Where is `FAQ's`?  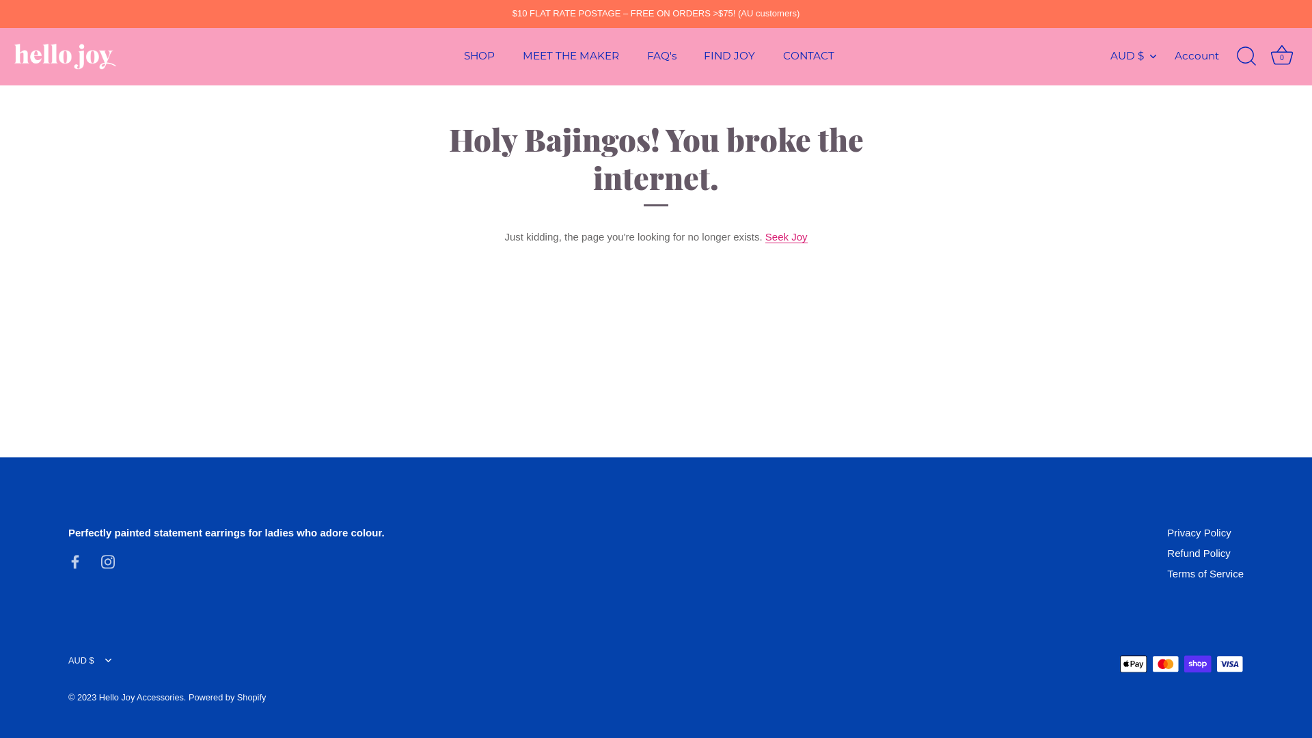 FAQ's is located at coordinates (661, 57).